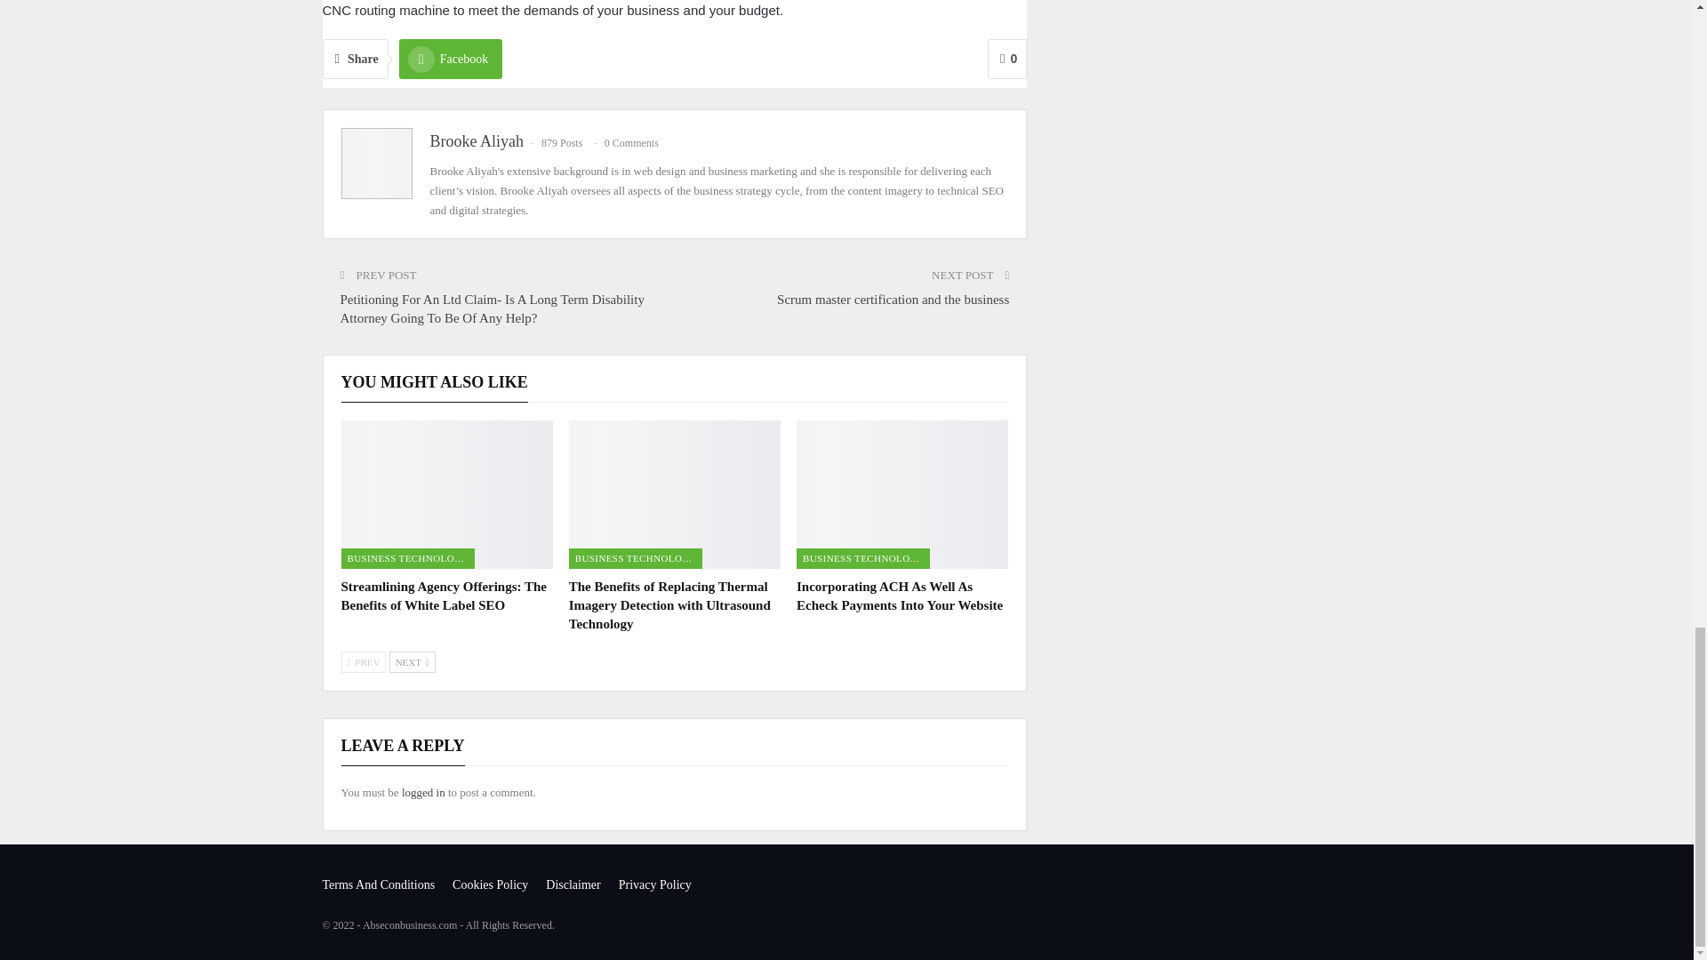 This screenshot has width=1707, height=960. Describe the element at coordinates (863, 558) in the screenshot. I see `BUSINESS TECHNOLOGY` at that location.